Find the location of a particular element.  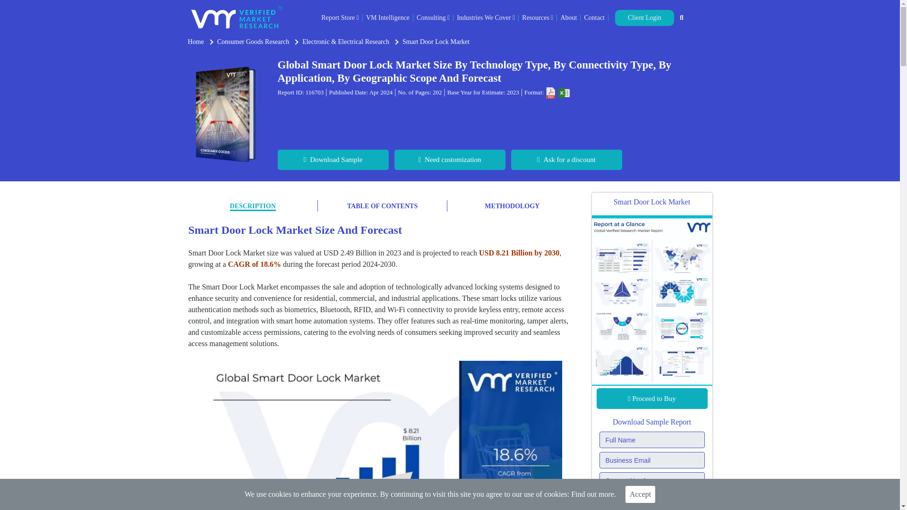

About is located at coordinates (569, 18).